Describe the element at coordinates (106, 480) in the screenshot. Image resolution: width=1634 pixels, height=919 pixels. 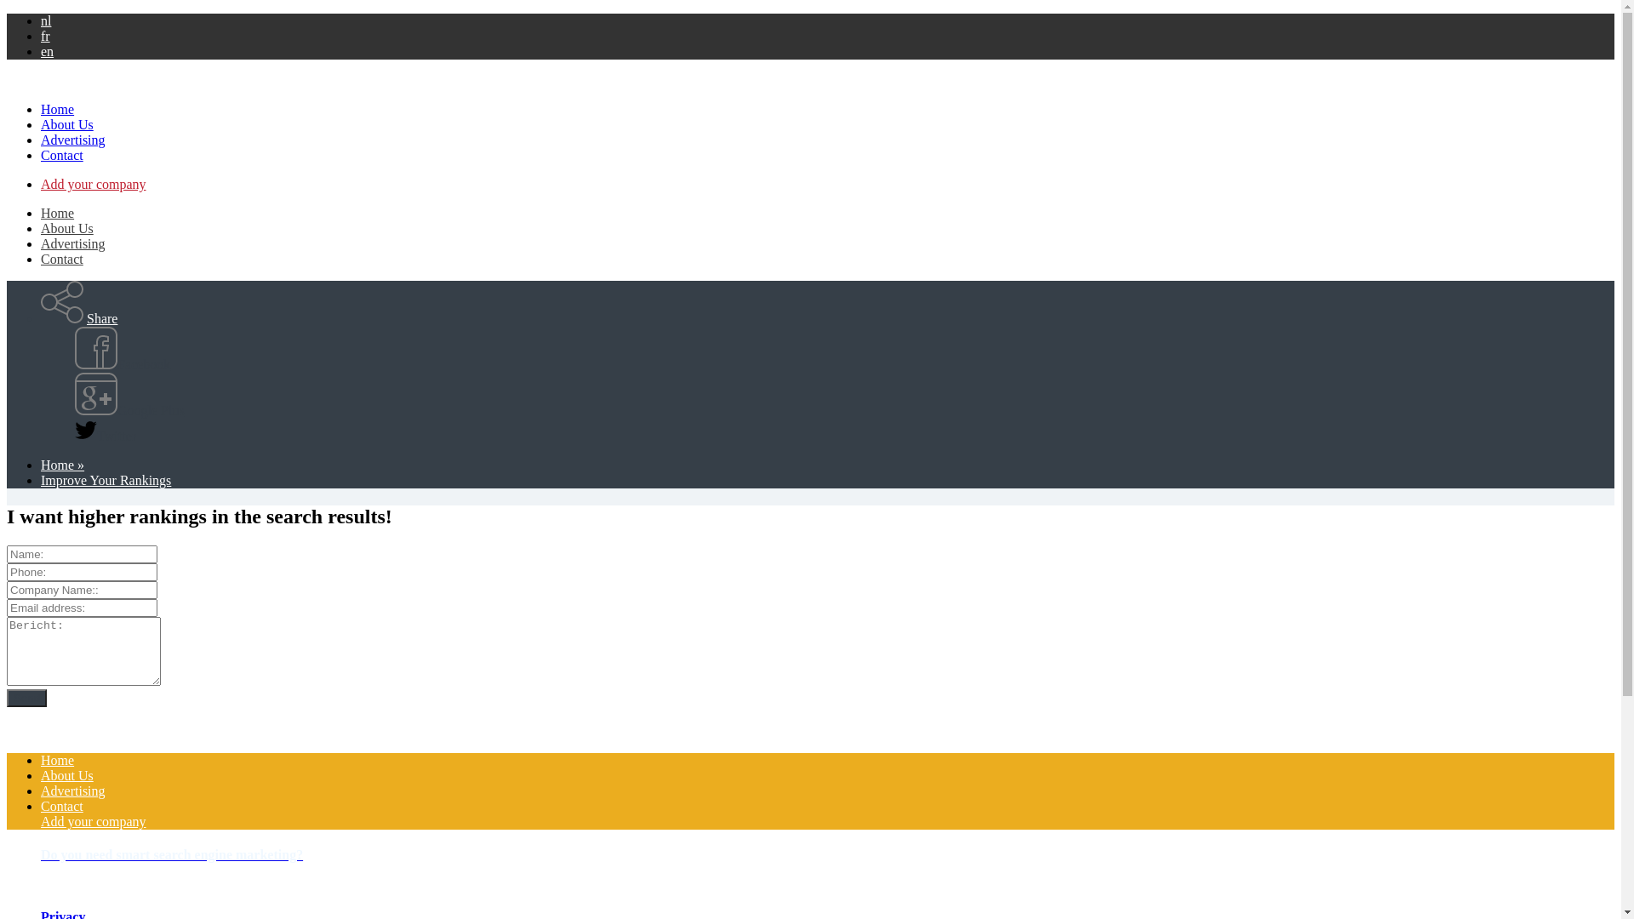
I see `Improve Your Rankings` at that location.